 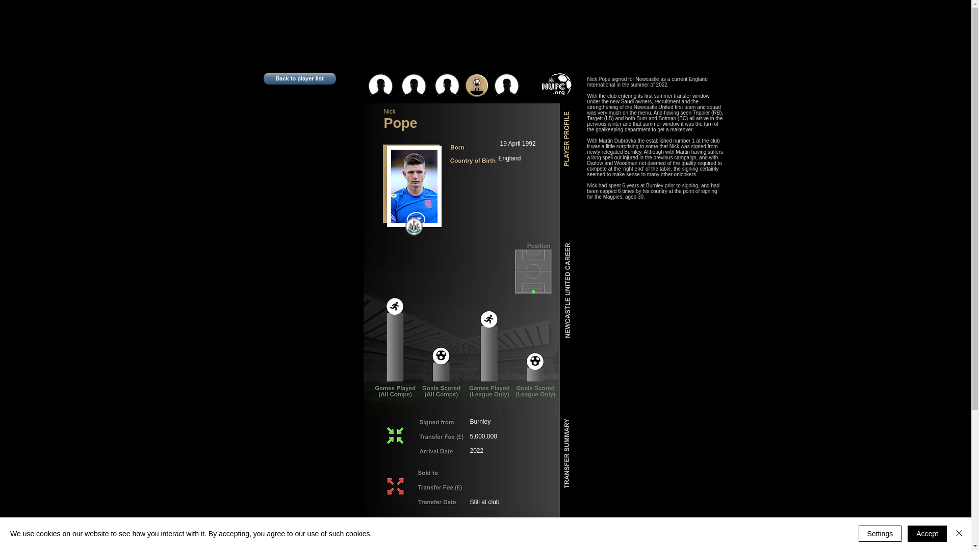 What do you see at coordinates (299, 78) in the screenshot?
I see `Back to player list` at bounding box center [299, 78].